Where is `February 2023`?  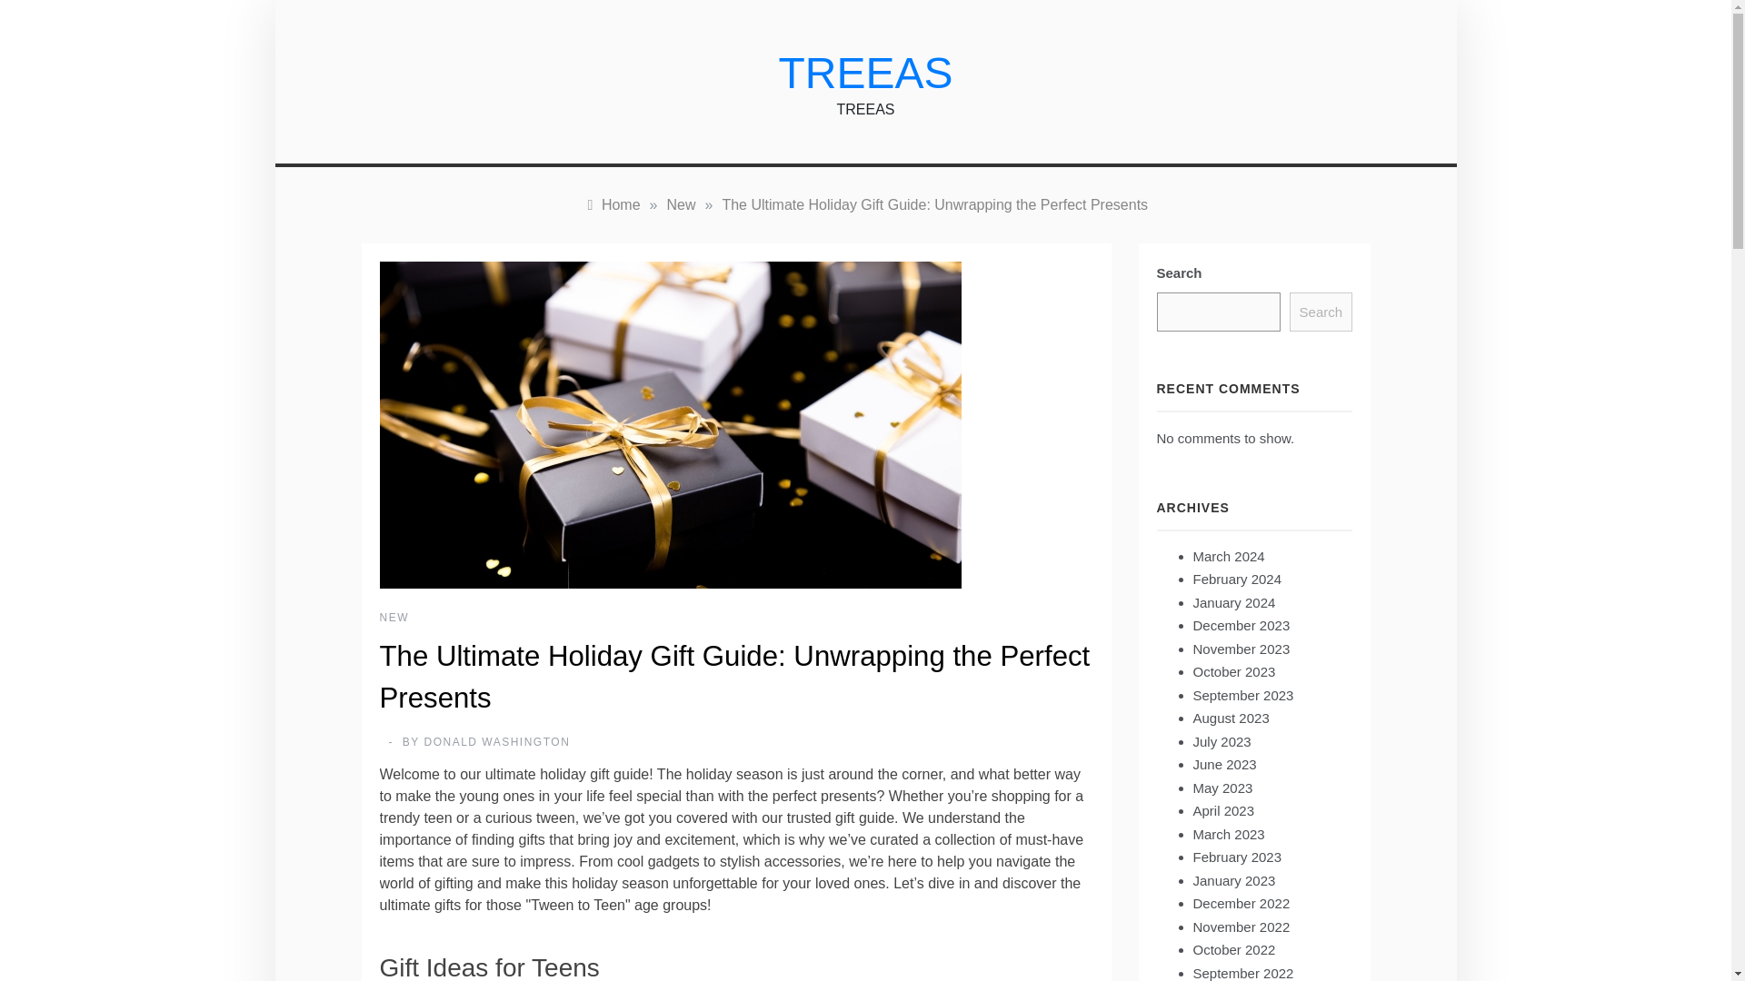
February 2023 is located at coordinates (1236, 857).